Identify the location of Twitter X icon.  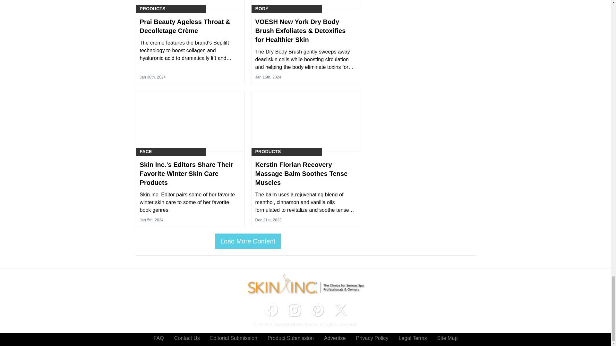
(340, 310).